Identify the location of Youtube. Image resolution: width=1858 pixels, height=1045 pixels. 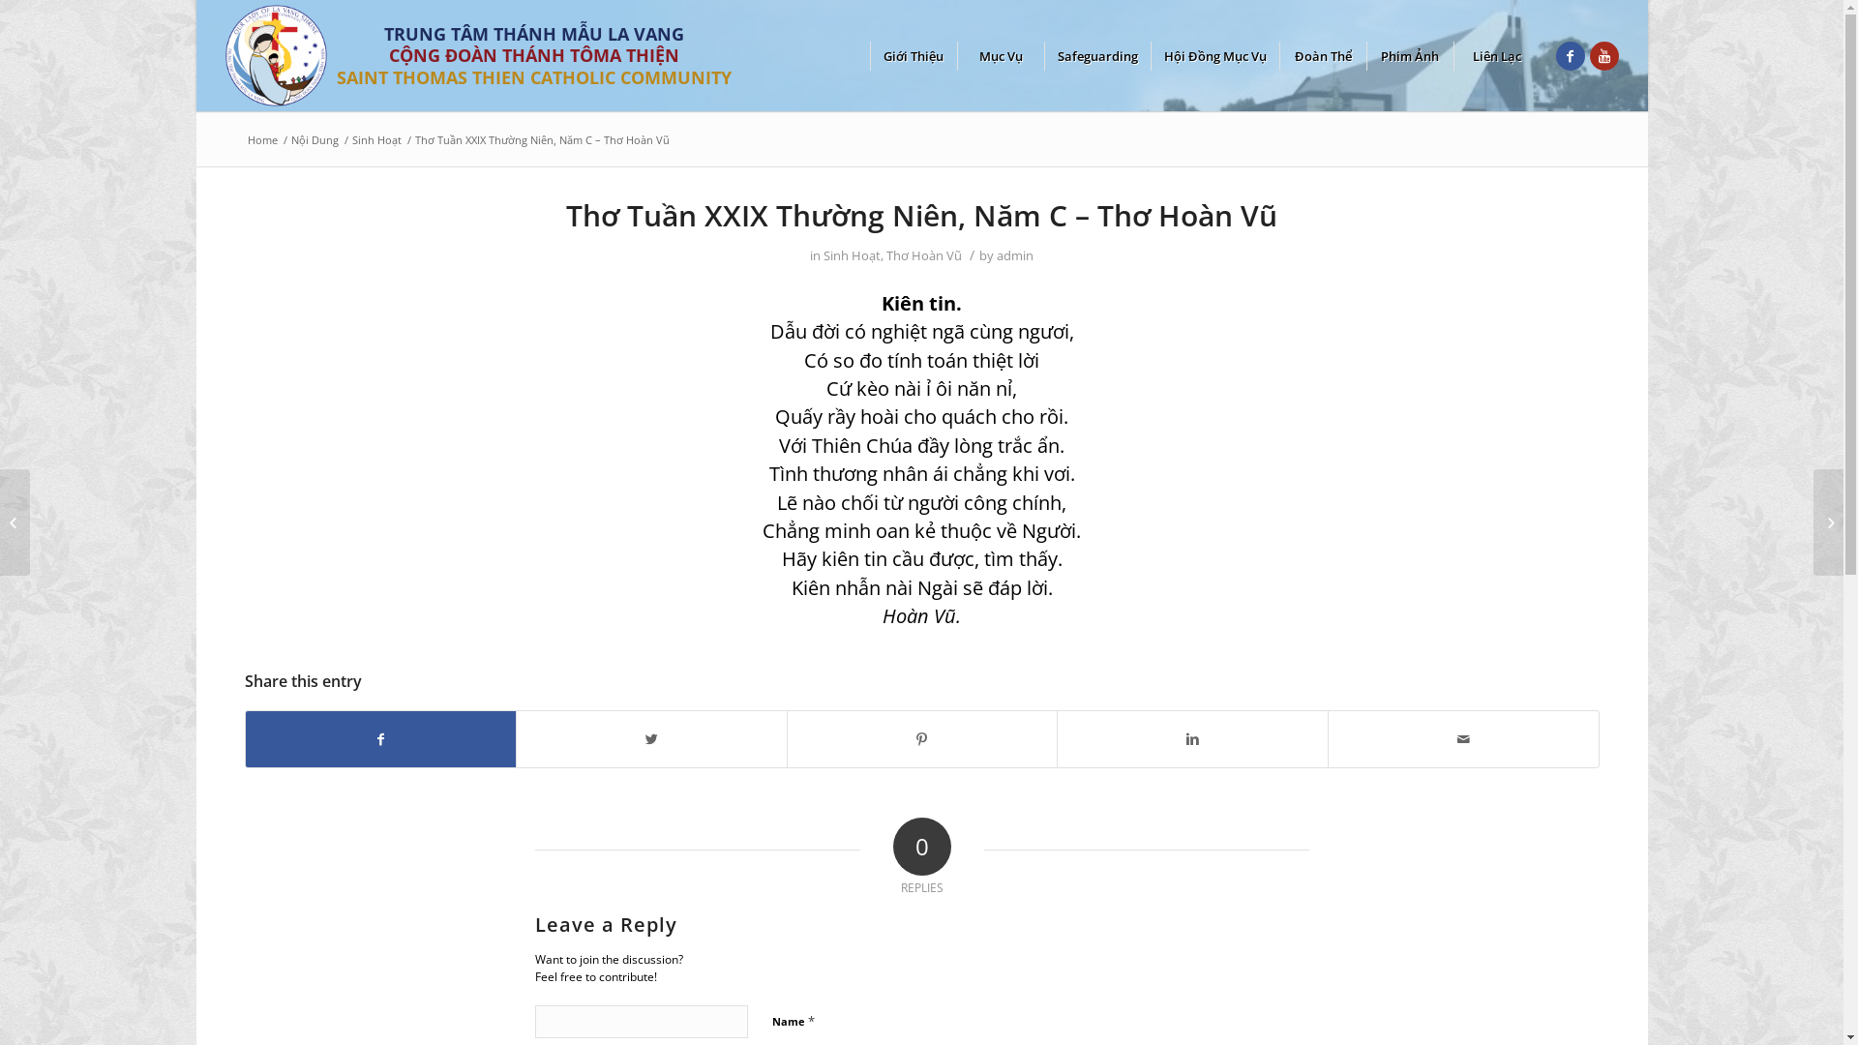
(1603, 55).